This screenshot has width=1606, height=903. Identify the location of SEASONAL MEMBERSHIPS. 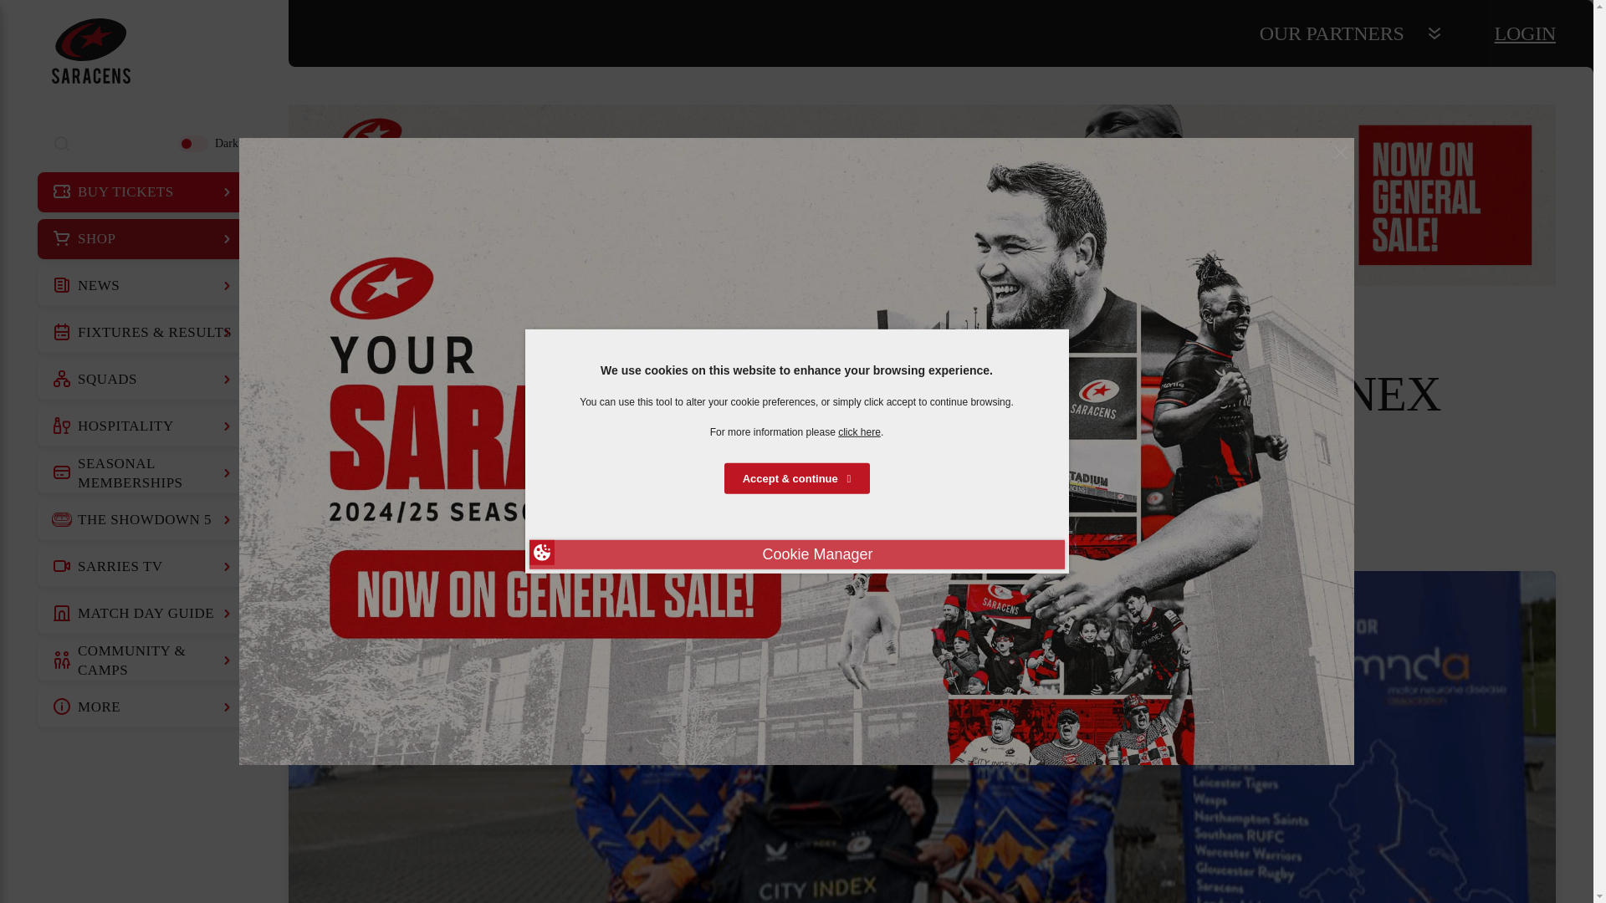
(144, 473).